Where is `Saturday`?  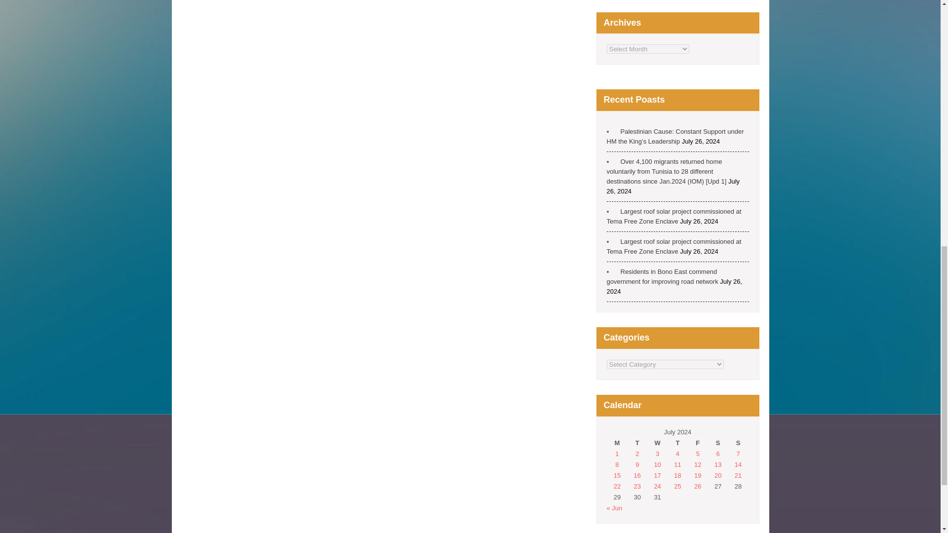 Saturday is located at coordinates (718, 443).